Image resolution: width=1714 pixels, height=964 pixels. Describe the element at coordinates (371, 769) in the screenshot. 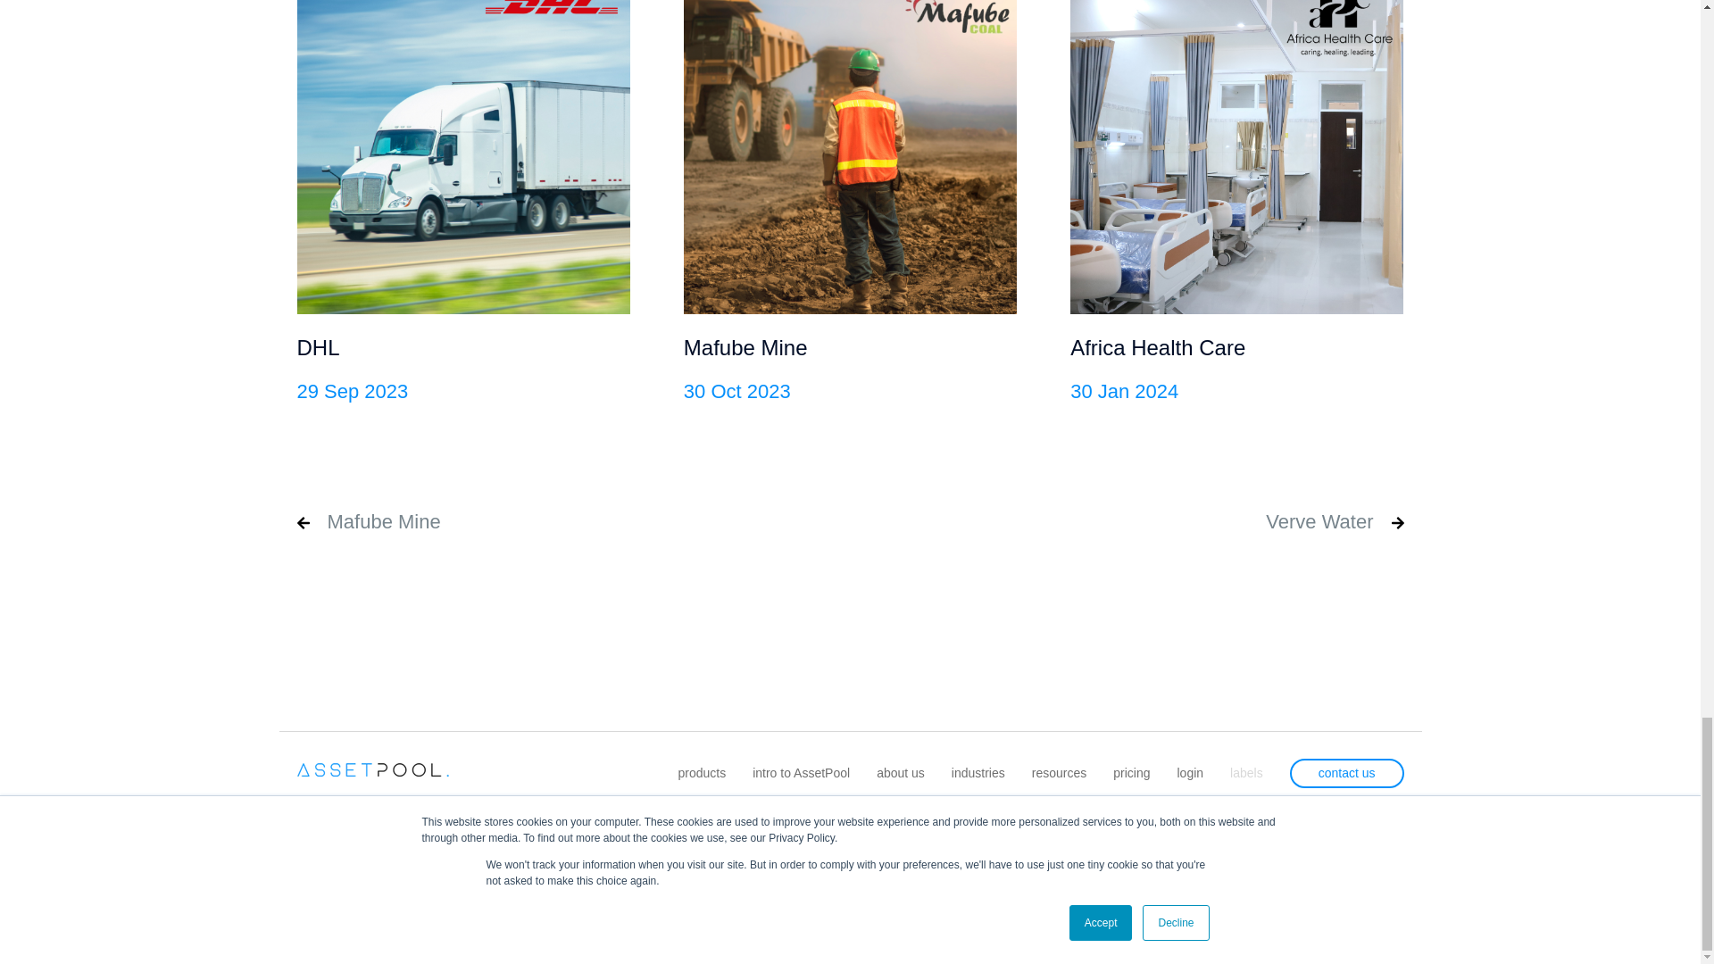

I see `AssetPool Smart Inspection Software` at that location.